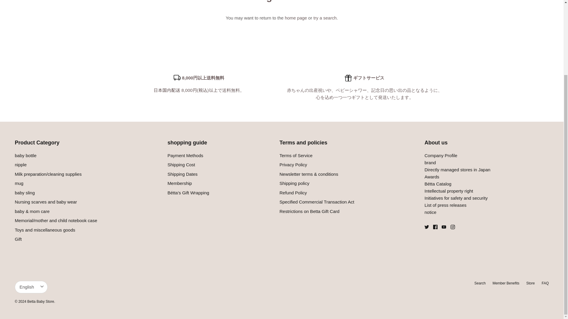 The height and width of the screenshot is (319, 568). I want to click on notice, so click(430, 212).